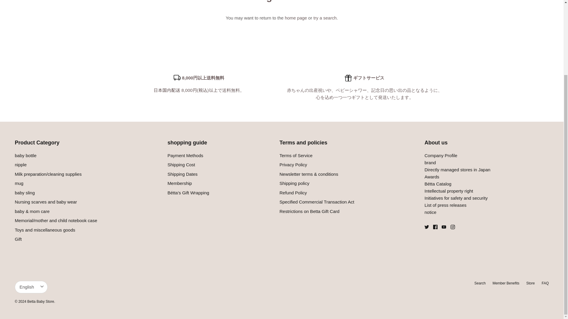 The height and width of the screenshot is (319, 568). I want to click on notice, so click(430, 212).